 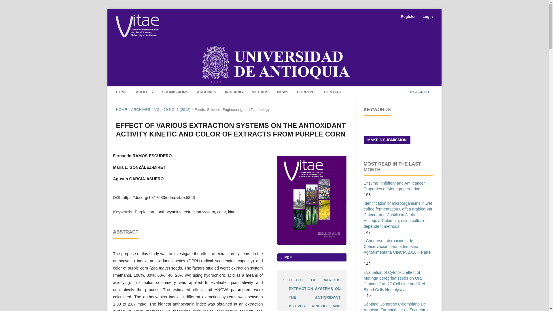 I want to click on CONTACT, so click(x=333, y=93).